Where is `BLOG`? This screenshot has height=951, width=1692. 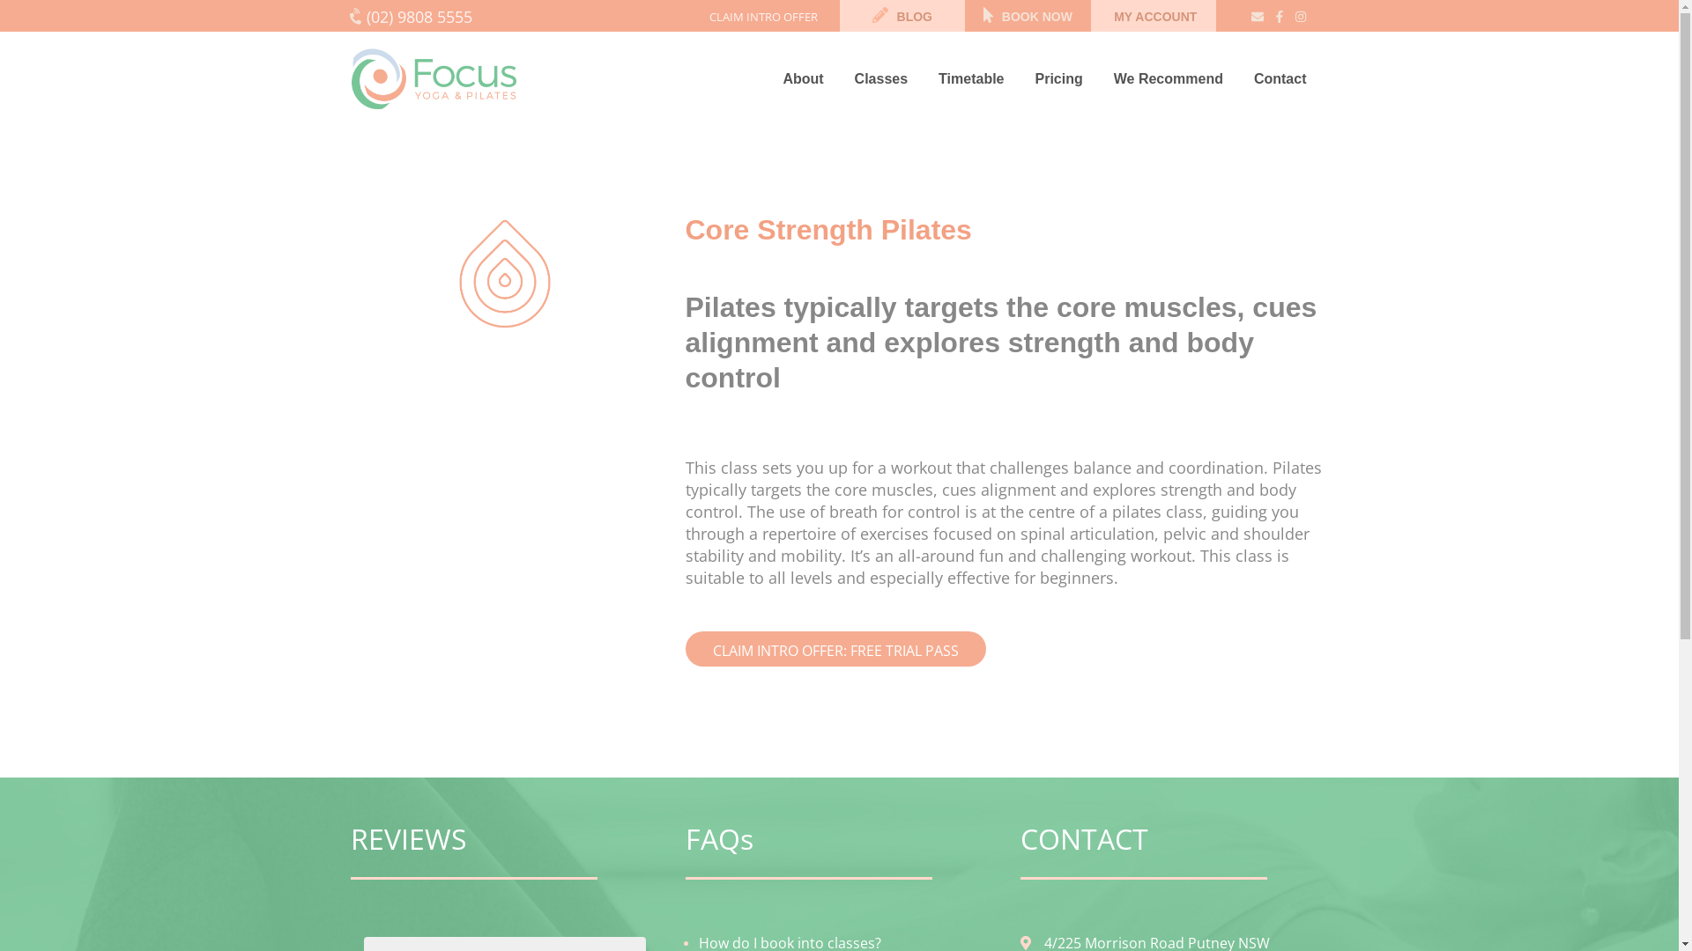
BLOG is located at coordinates (902, 16).